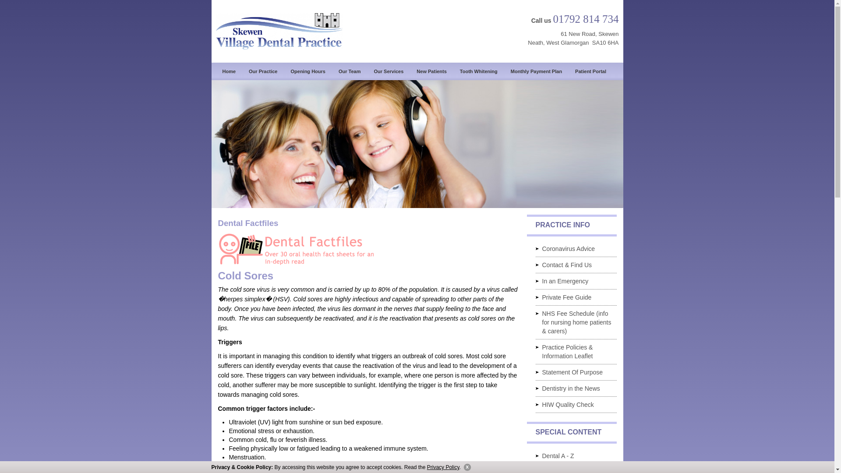 This screenshot has width=841, height=473. Describe the element at coordinates (576, 281) in the screenshot. I see `In an Emergency` at that location.